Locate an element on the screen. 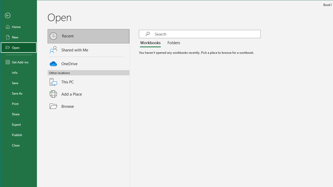  OneDrive is located at coordinates (89, 63).